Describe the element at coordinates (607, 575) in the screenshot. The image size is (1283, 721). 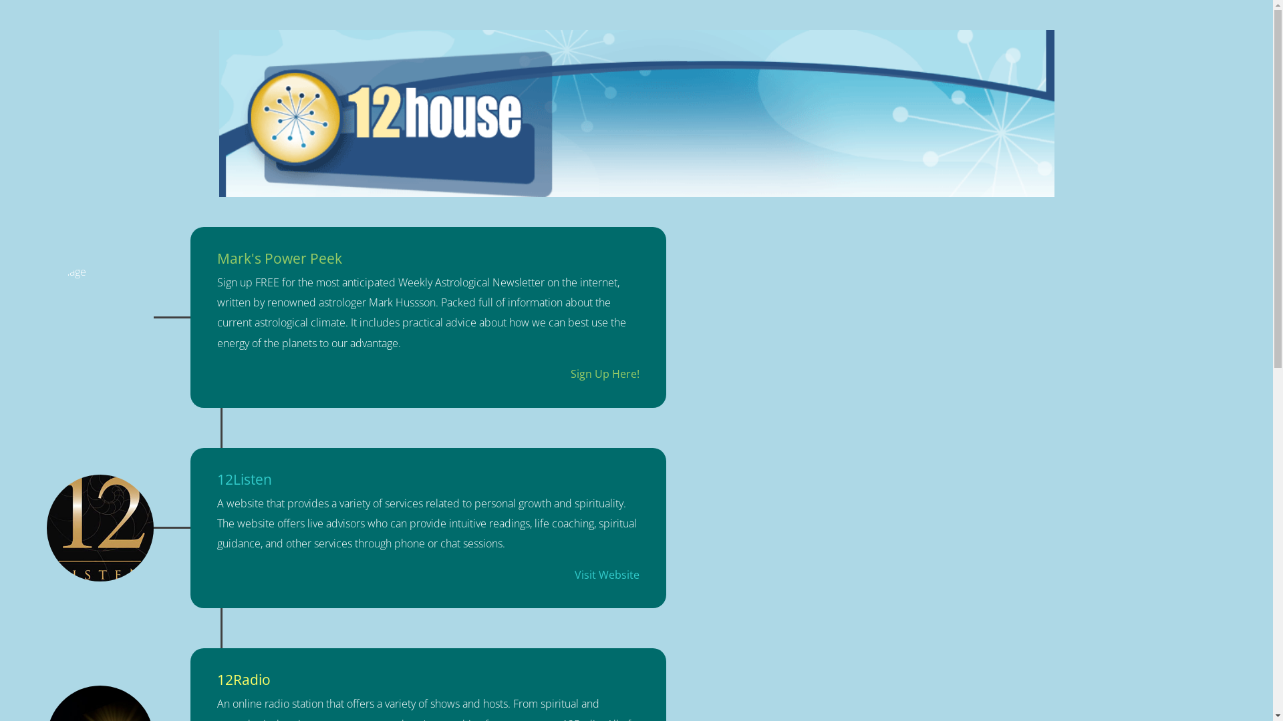
I see `Visit Website` at that location.